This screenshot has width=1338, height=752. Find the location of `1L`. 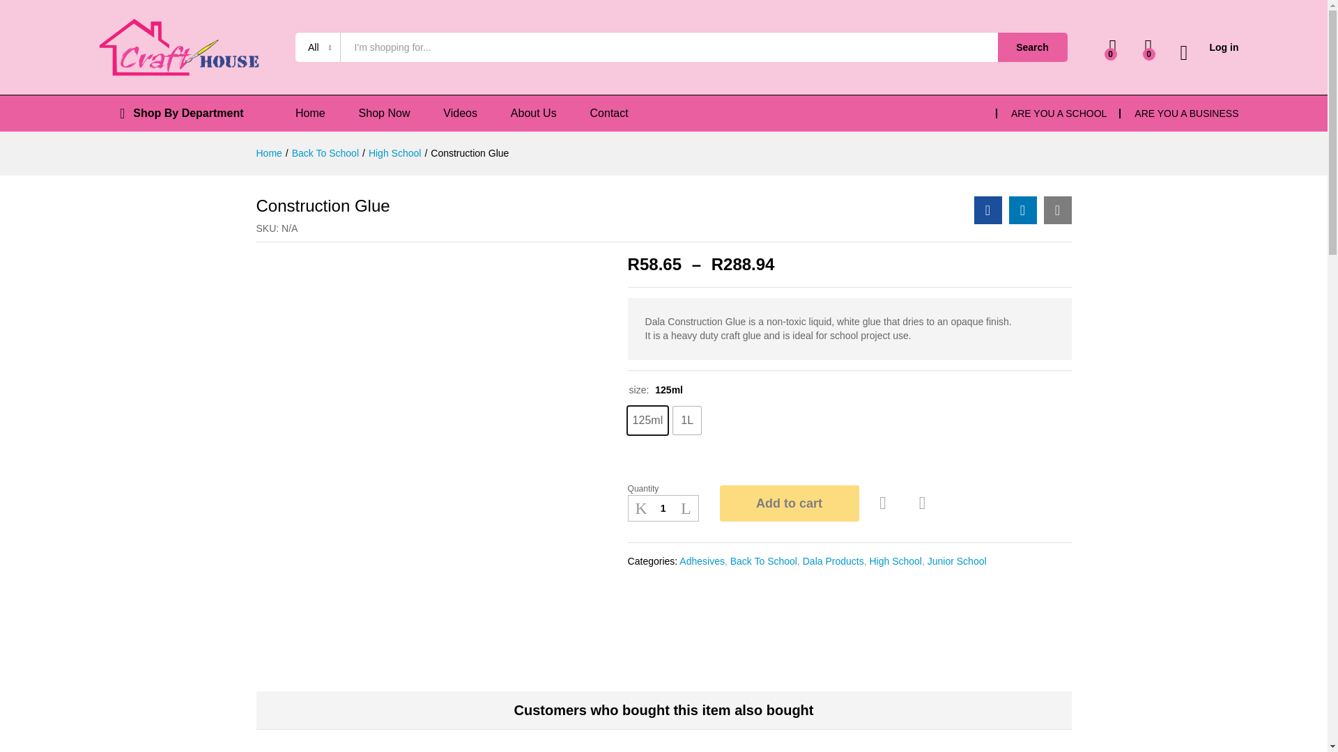

1L is located at coordinates (687, 421).